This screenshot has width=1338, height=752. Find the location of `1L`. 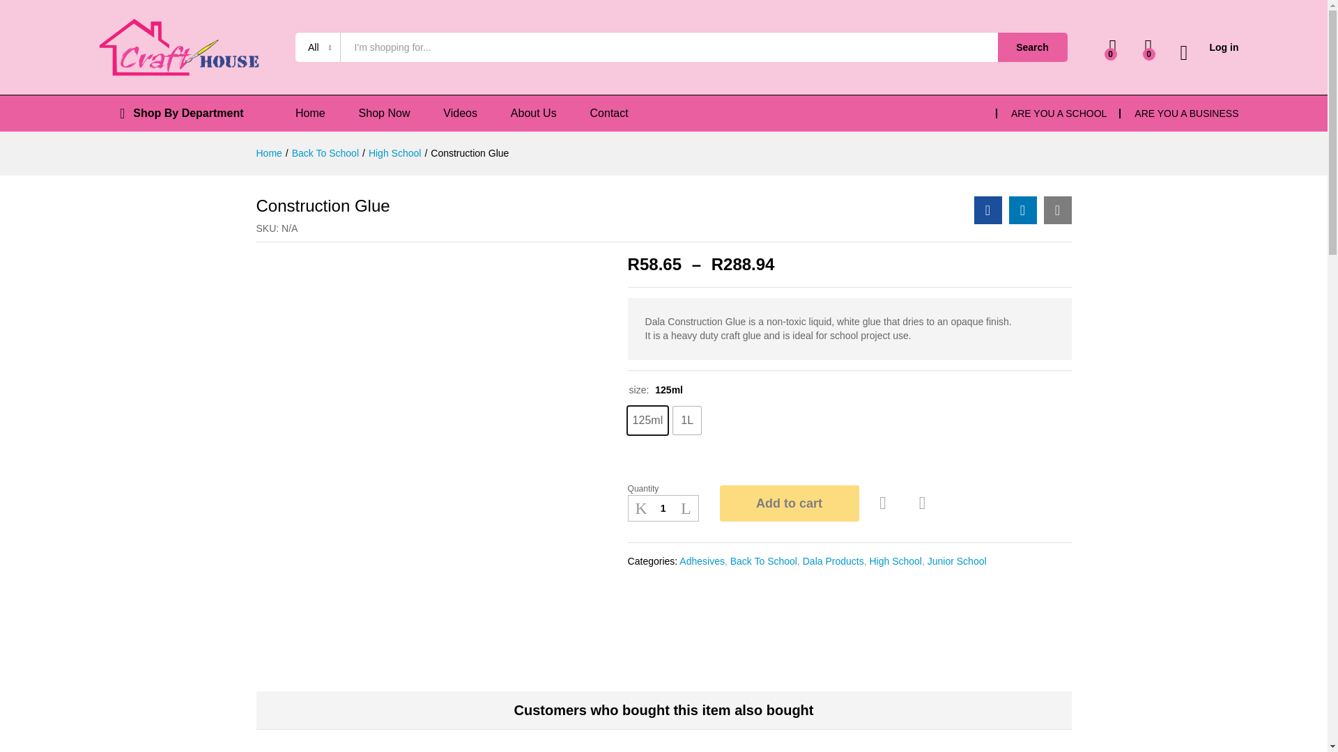

1L is located at coordinates (687, 421).